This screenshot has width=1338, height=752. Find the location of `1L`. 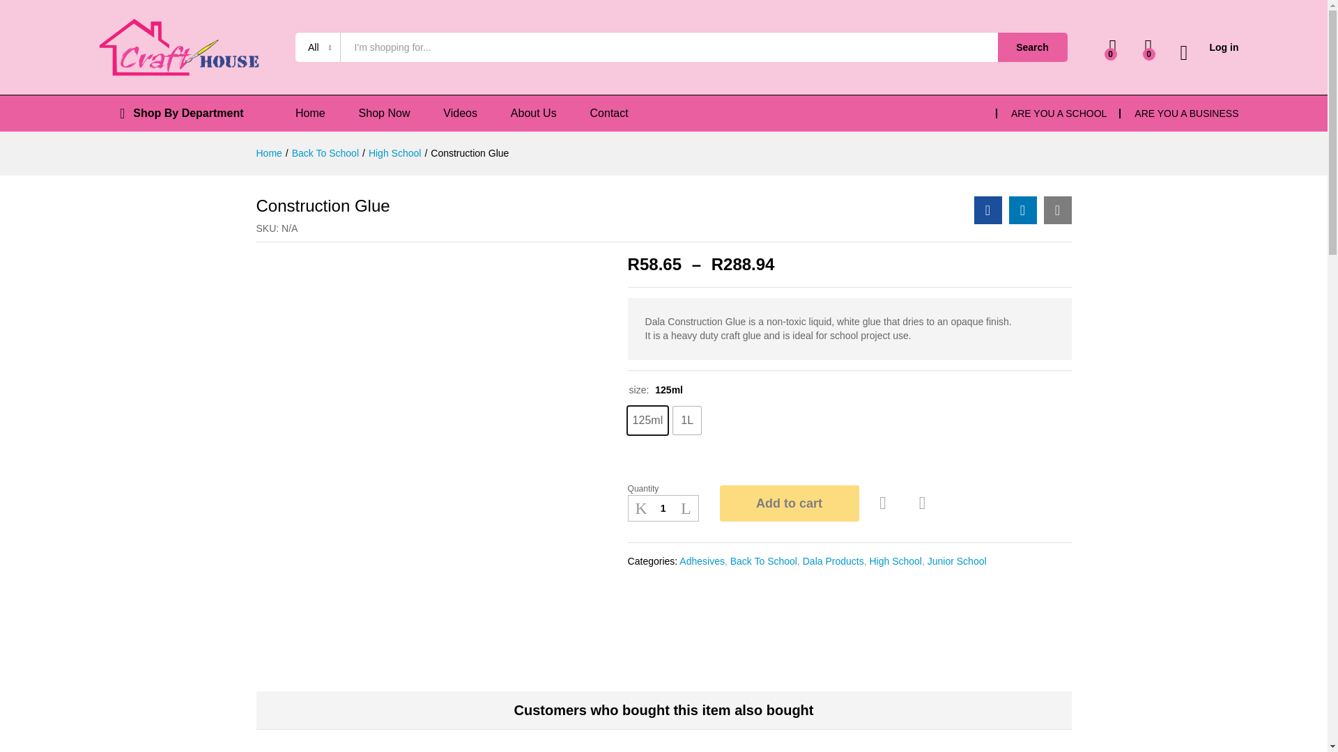

1L is located at coordinates (687, 421).